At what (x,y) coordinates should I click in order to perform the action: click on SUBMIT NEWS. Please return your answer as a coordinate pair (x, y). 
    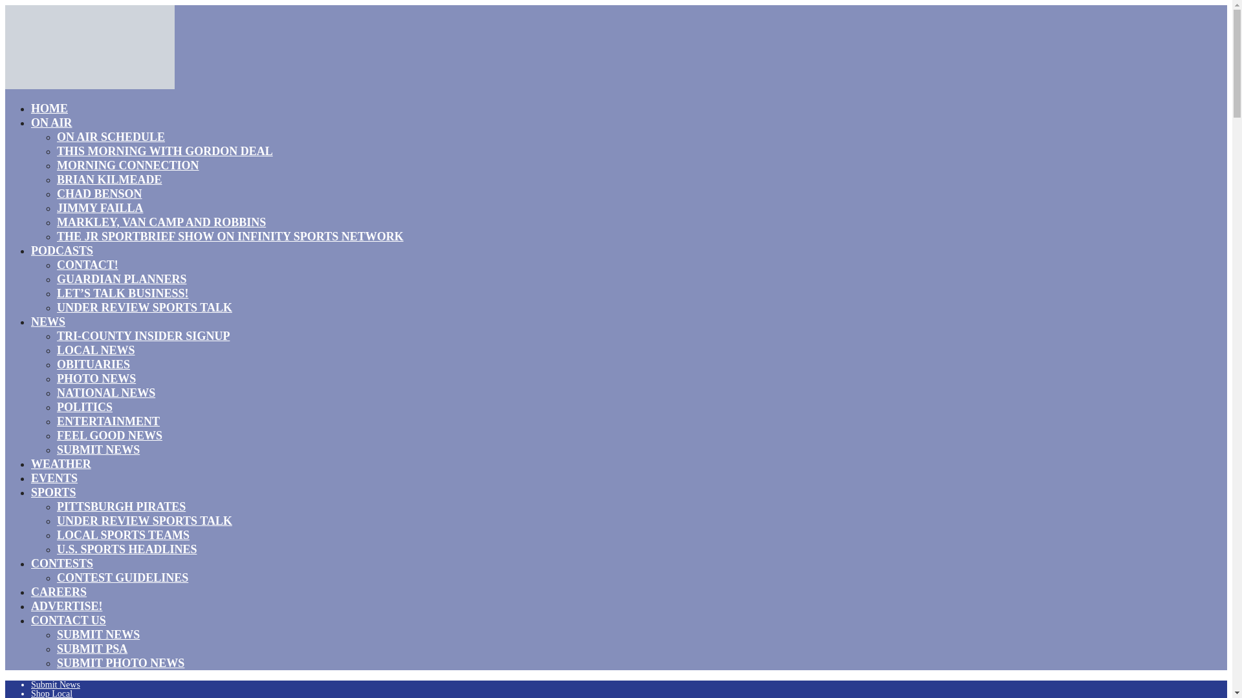
    Looking at the image, I should click on (98, 634).